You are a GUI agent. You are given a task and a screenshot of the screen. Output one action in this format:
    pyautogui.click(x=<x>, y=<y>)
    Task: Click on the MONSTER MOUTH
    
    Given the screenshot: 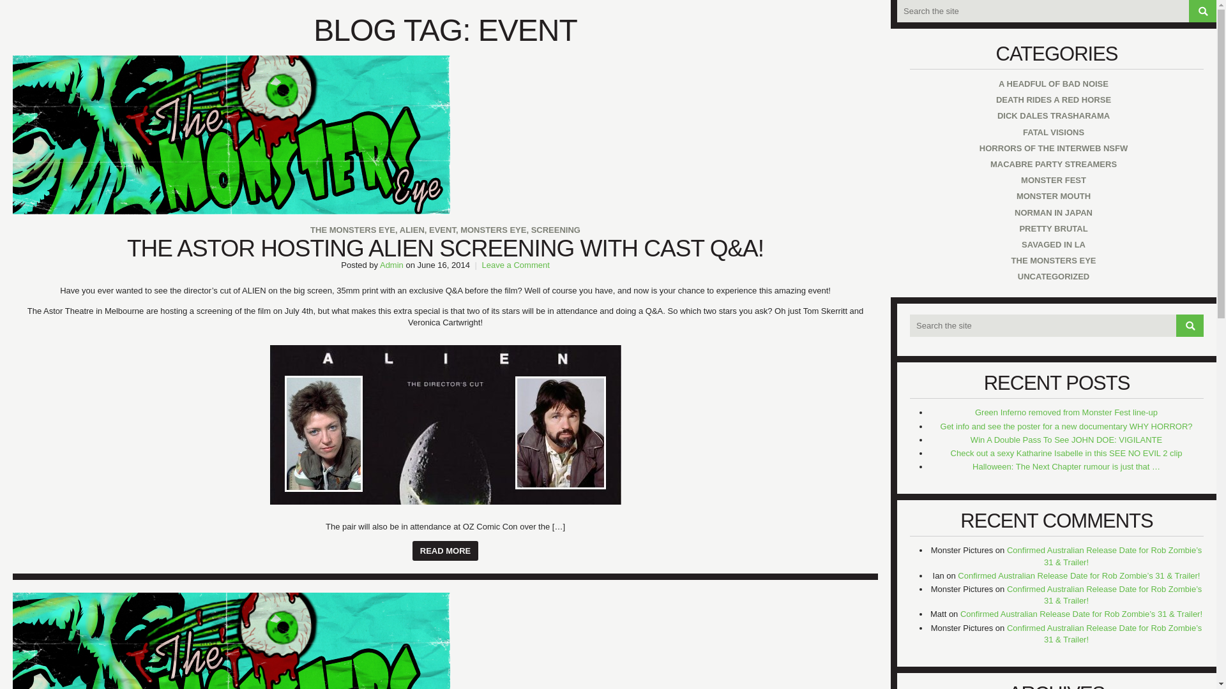 What is the action you would take?
    pyautogui.click(x=1050, y=195)
    